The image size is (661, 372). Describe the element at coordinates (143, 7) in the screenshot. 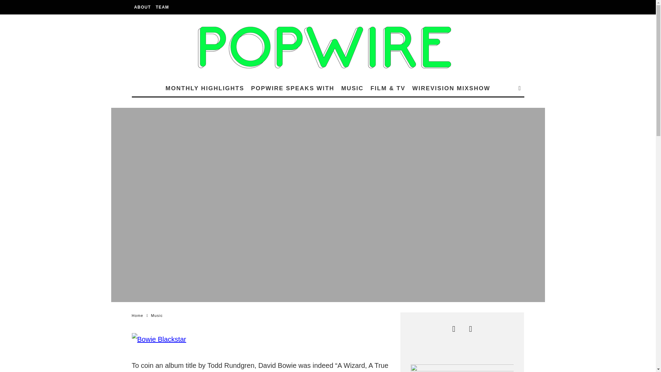

I see `ABOUT` at that location.